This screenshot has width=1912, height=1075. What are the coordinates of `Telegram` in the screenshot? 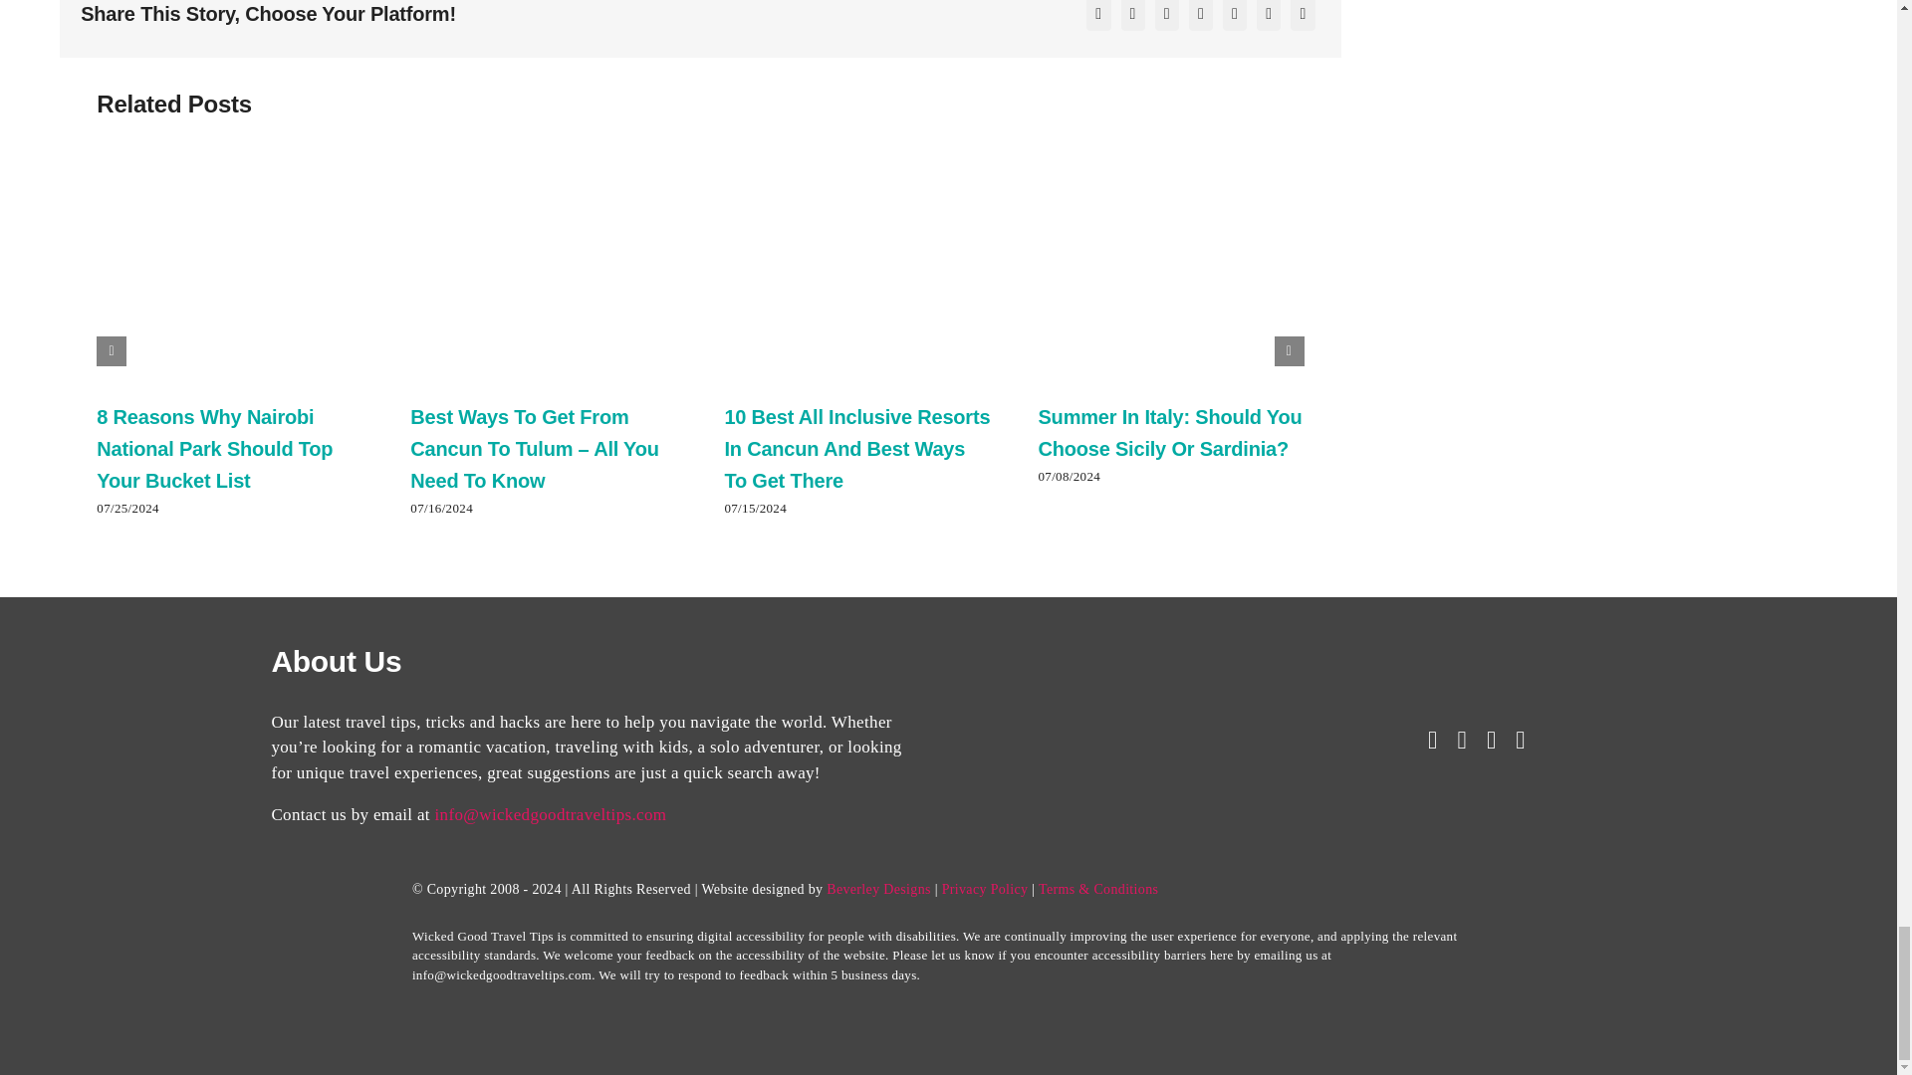 It's located at (1269, 18).